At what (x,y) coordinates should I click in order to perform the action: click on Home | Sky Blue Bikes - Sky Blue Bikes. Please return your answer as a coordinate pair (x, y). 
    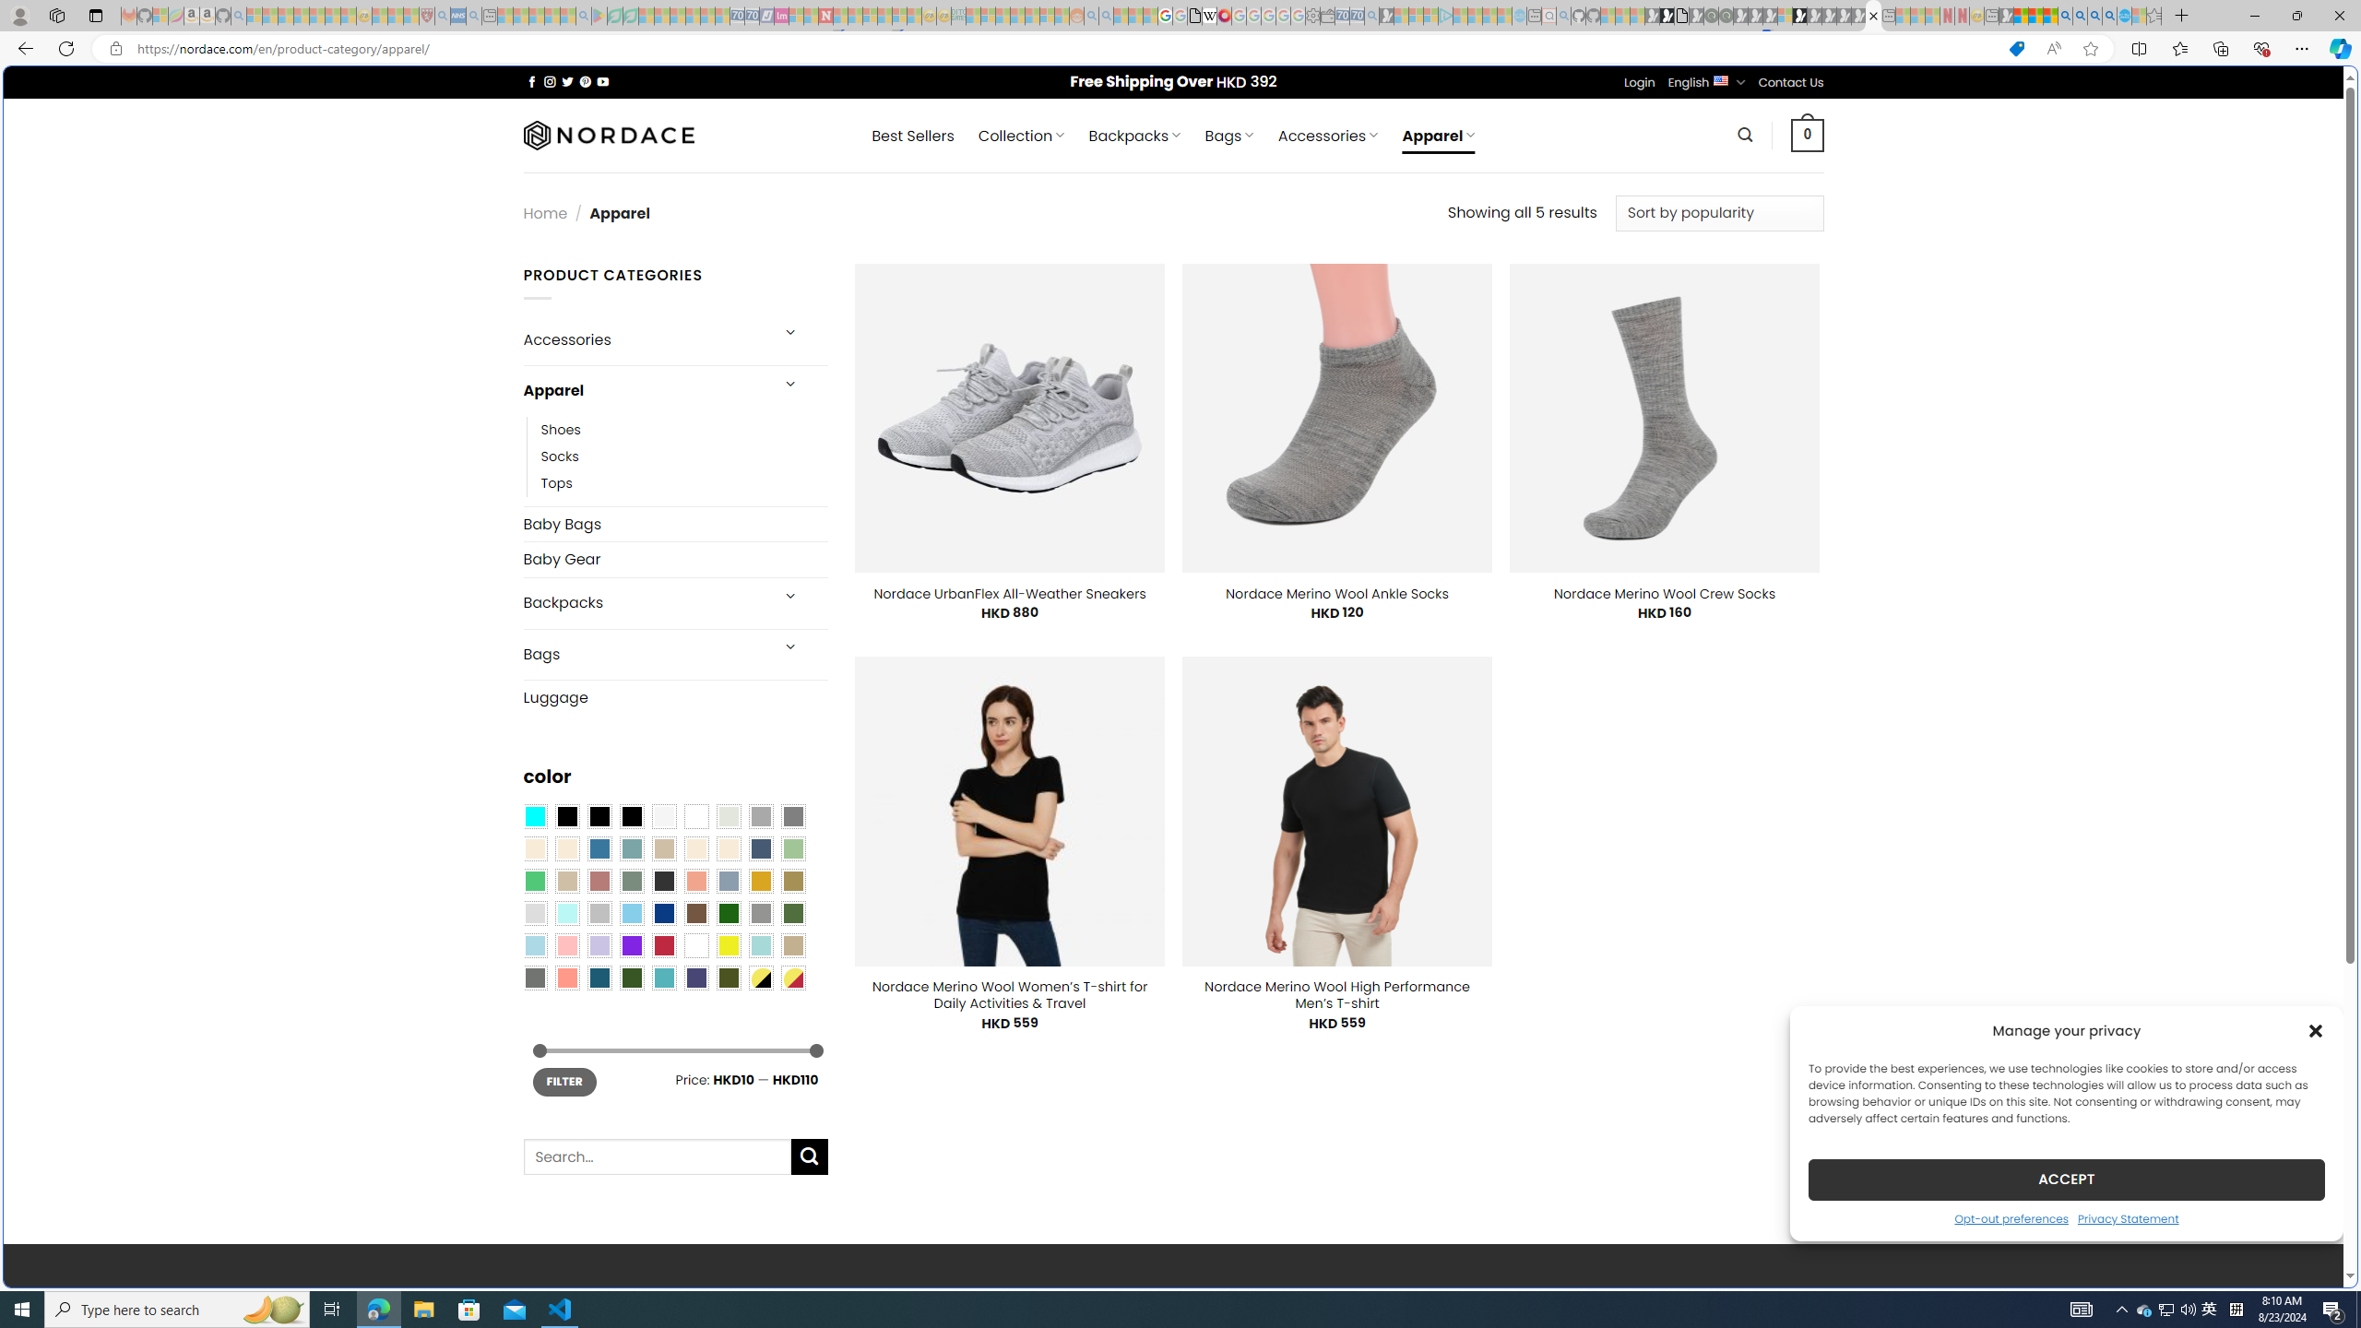
    Looking at the image, I should click on (1813, 393).